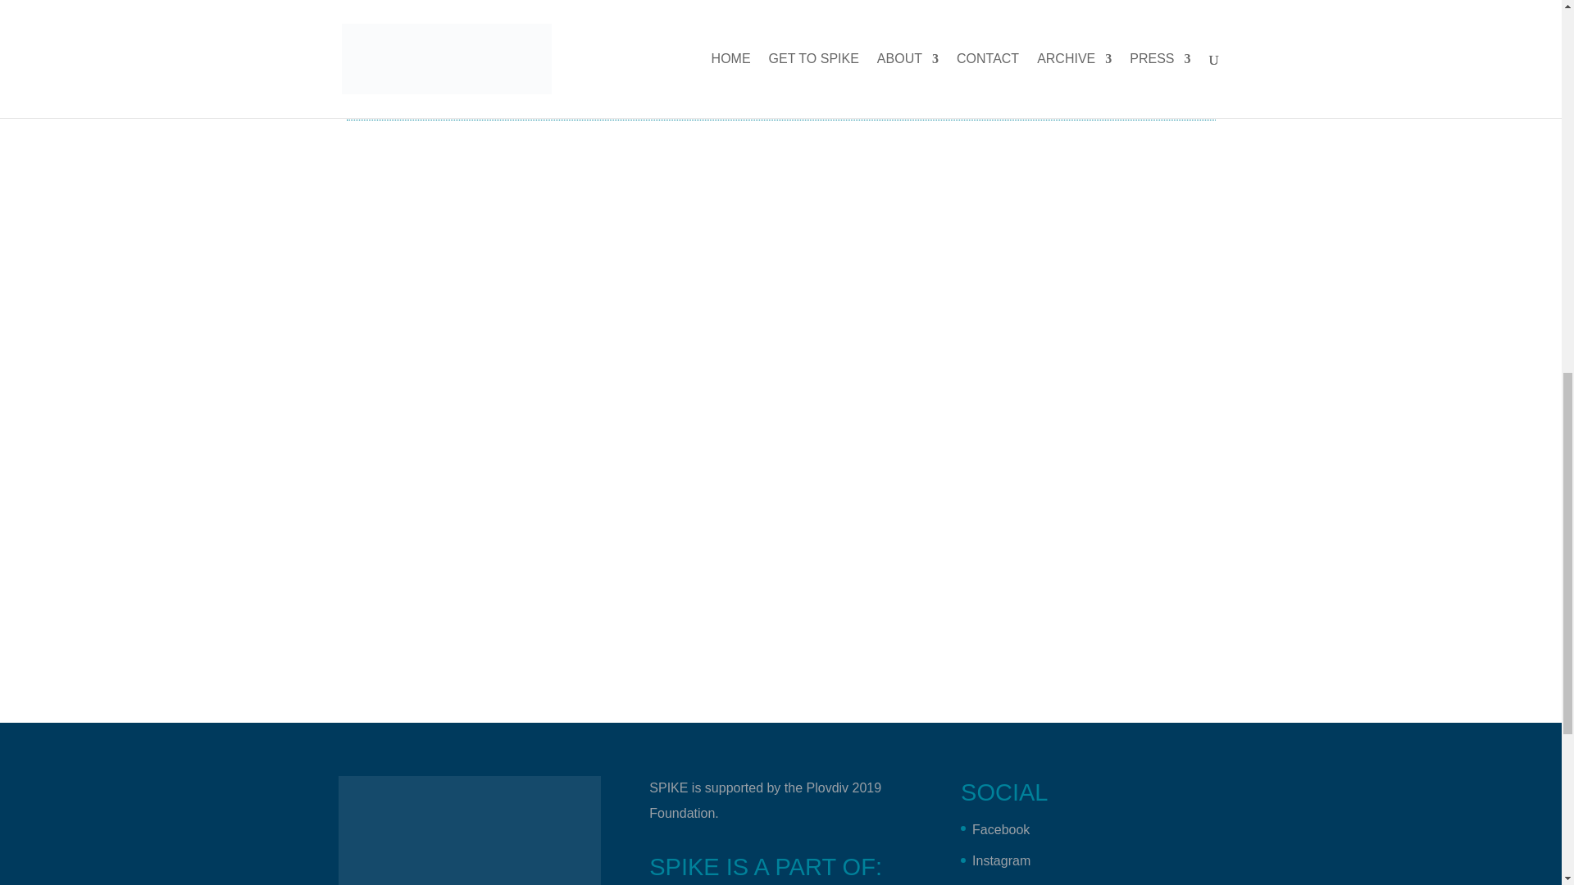  What do you see at coordinates (823, 1) in the screenshot?
I see `Follow on Youtube` at bounding box center [823, 1].